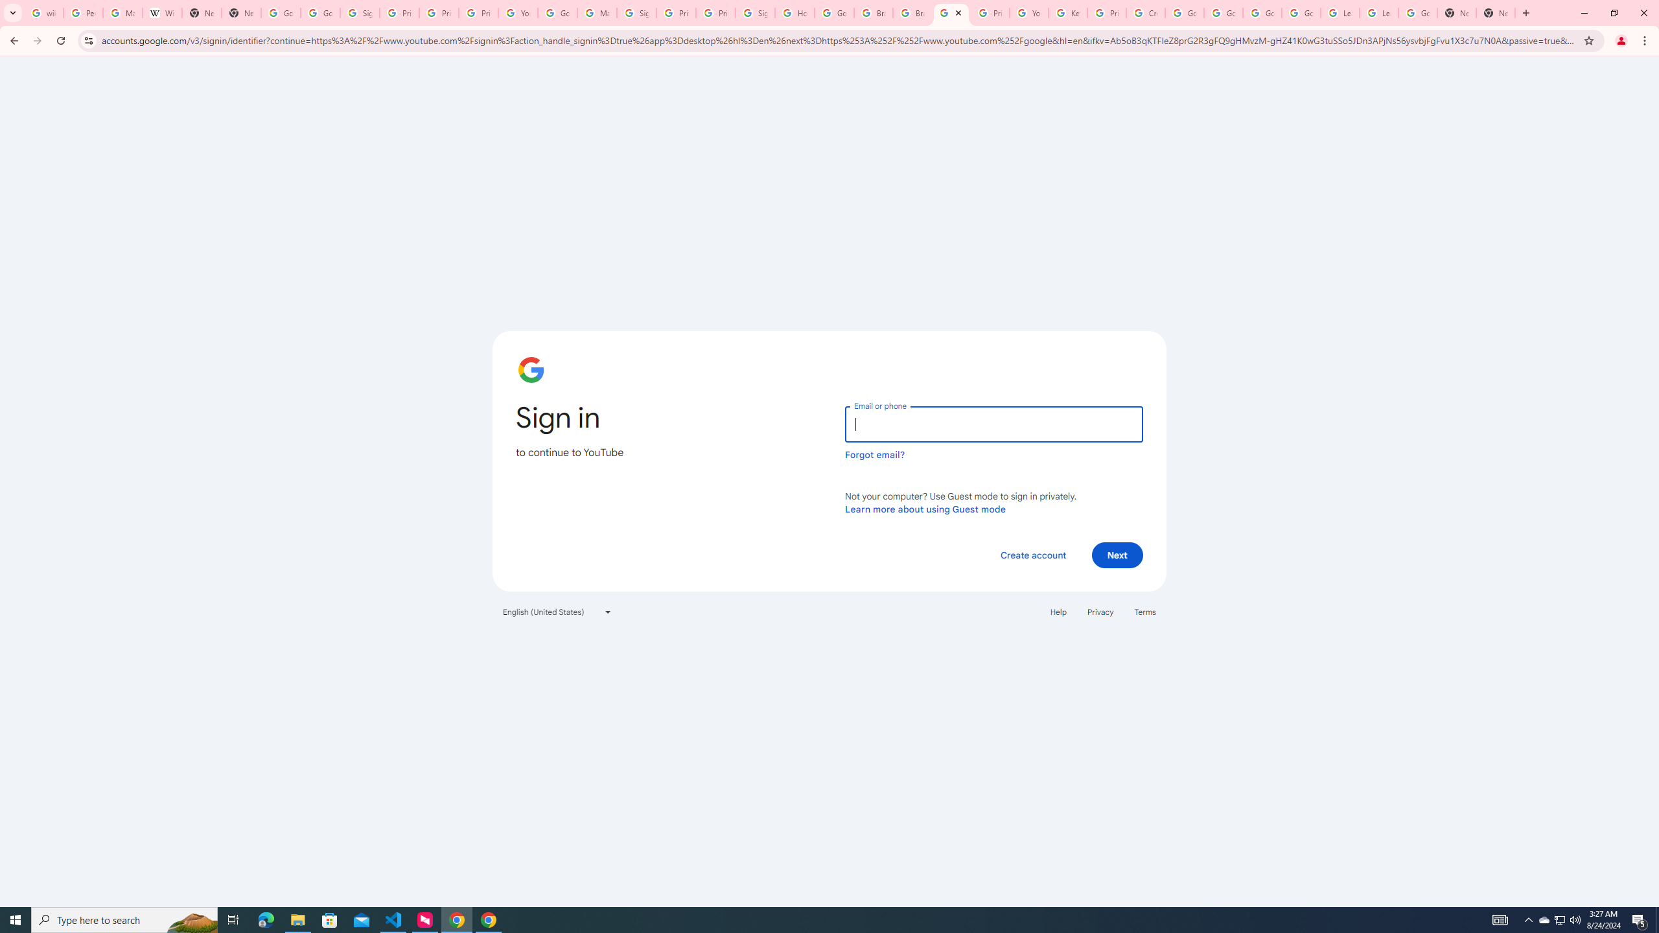 This screenshot has width=1659, height=933. Describe the element at coordinates (993, 424) in the screenshot. I see `Email or phone` at that location.